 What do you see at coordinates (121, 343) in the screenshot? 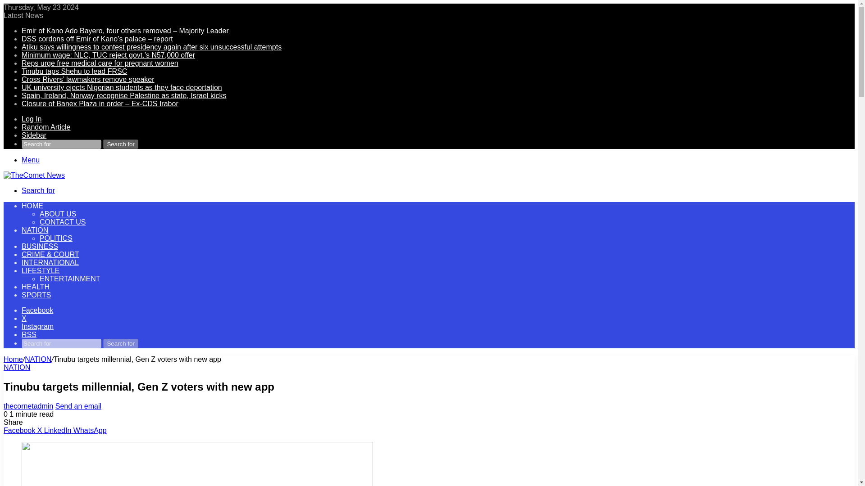
I see `Search for` at bounding box center [121, 343].